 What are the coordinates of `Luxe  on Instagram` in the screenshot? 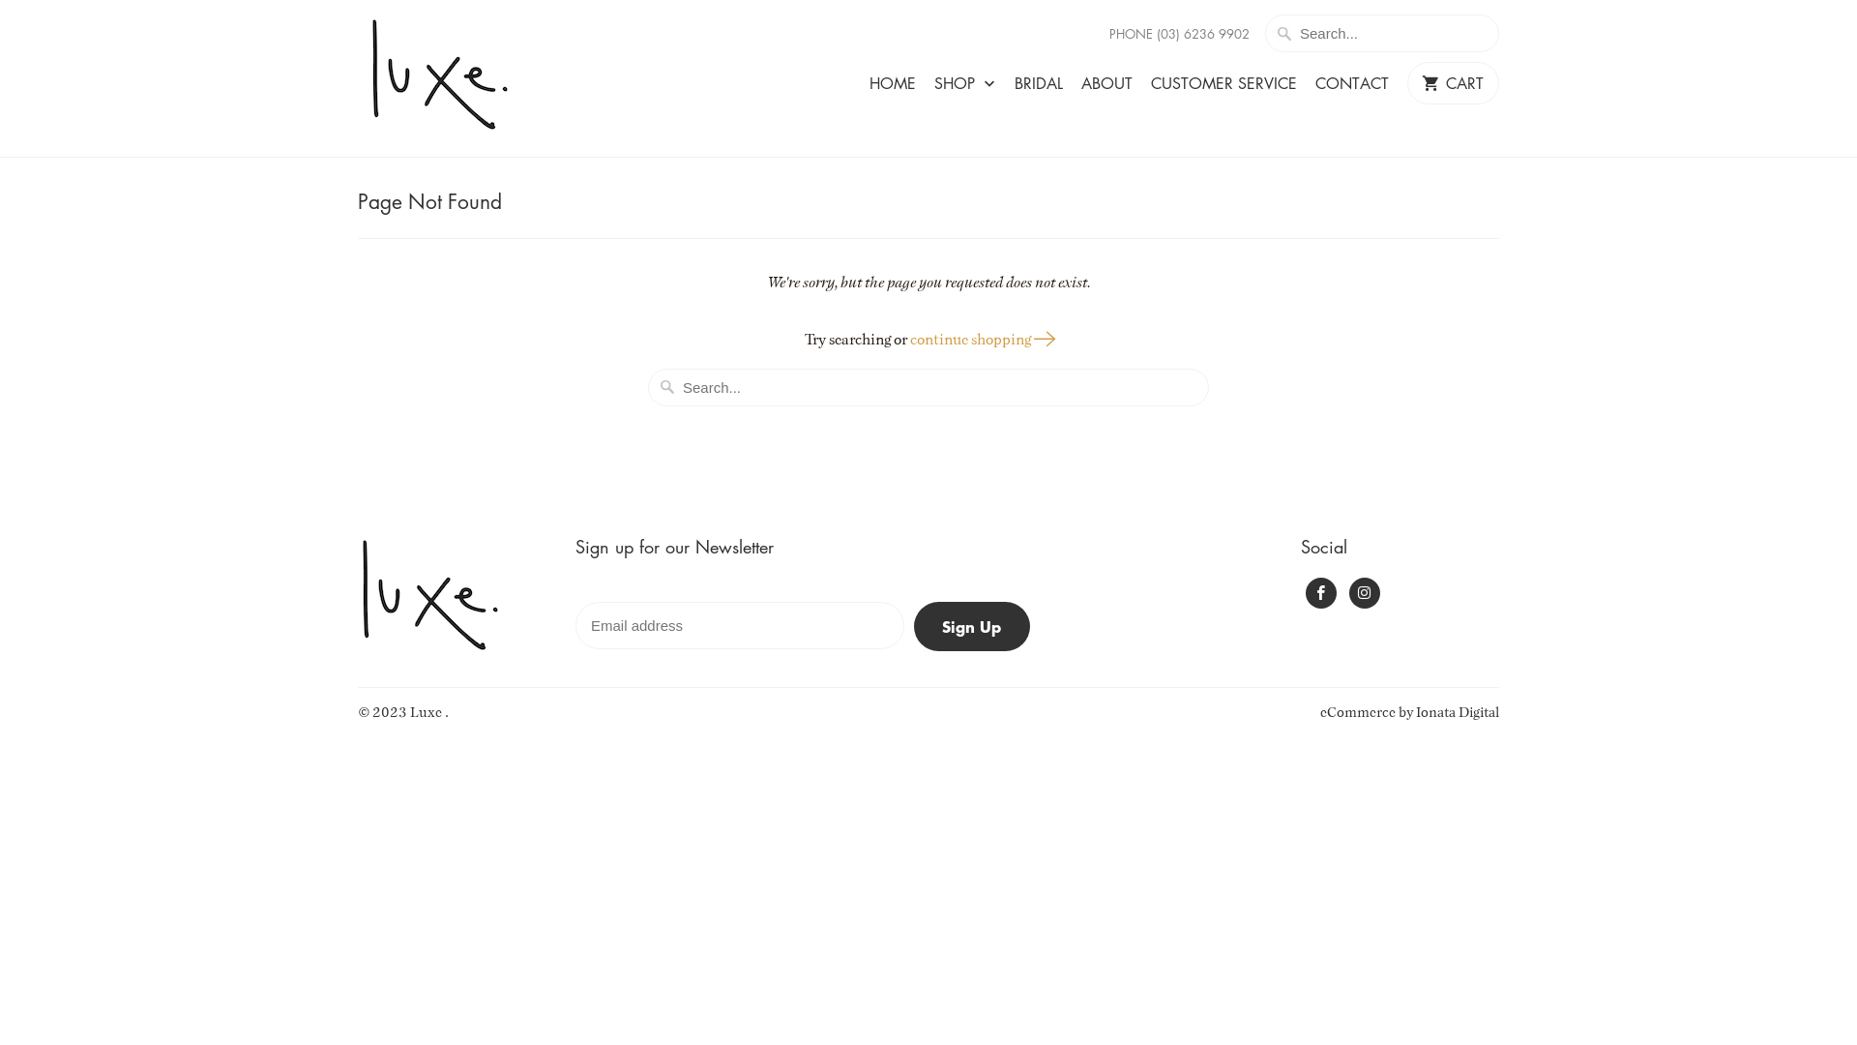 It's located at (1365, 593).